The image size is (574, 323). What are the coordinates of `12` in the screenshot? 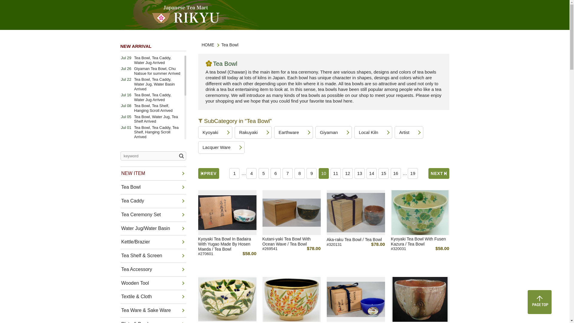 It's located at (348, 173).